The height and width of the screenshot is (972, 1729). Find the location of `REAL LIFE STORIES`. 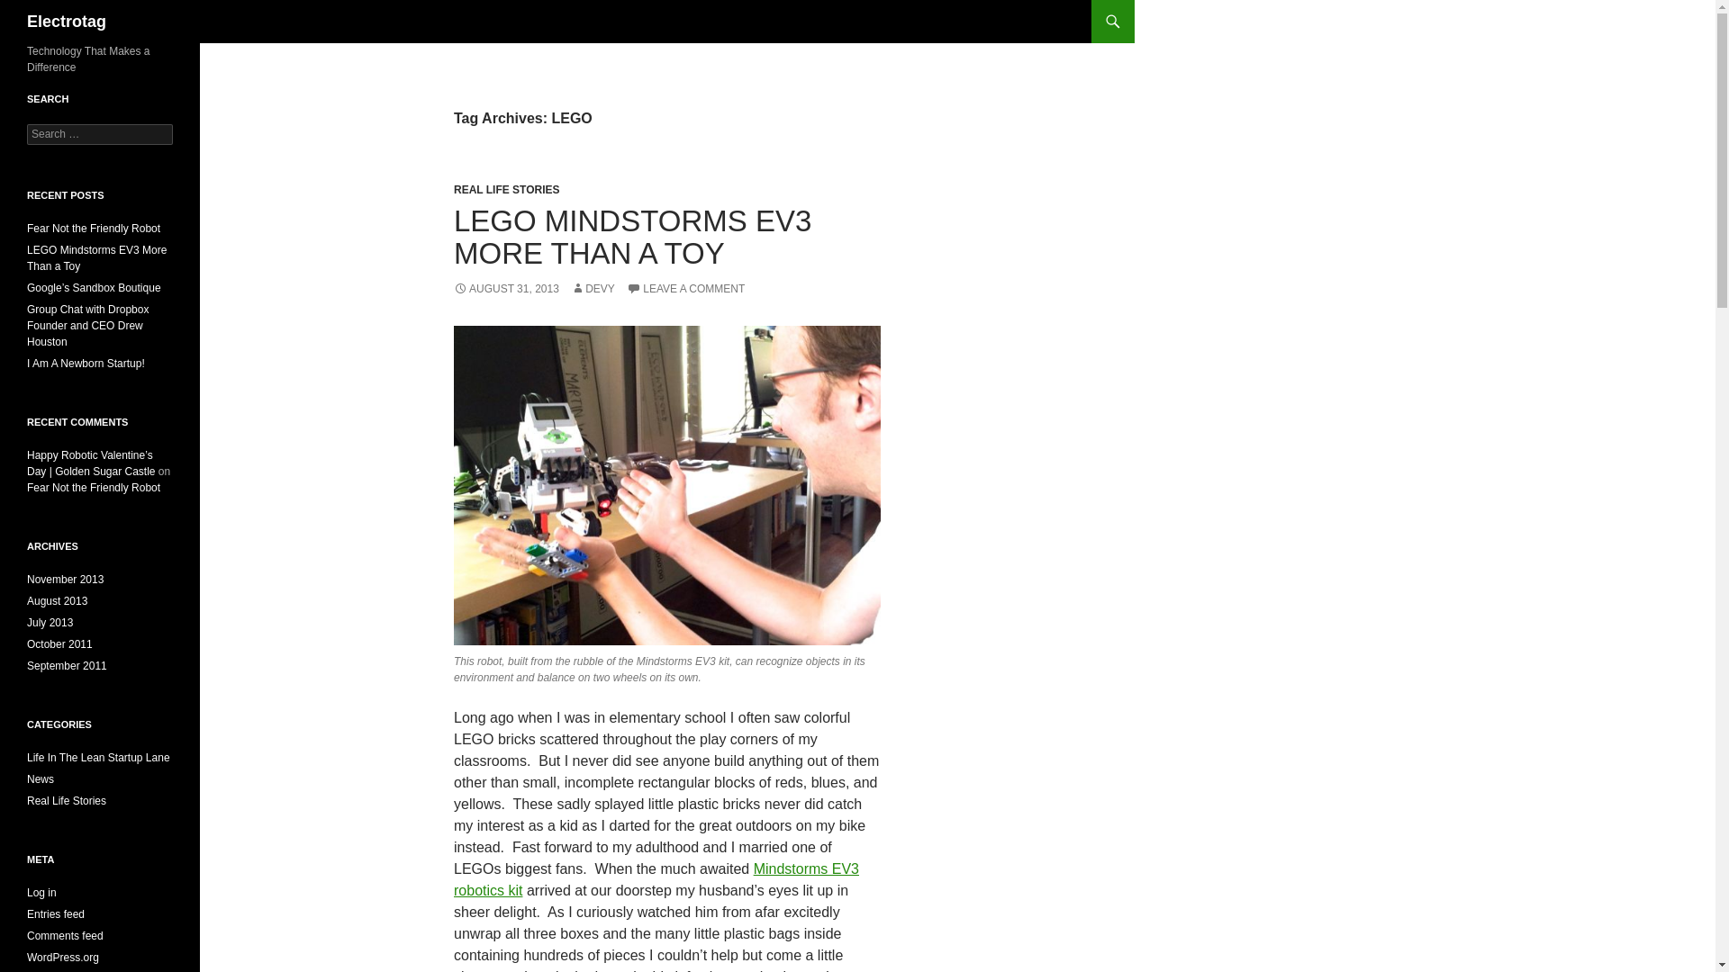

REAL LIFE STORIES is located at coordinates (506, 190).